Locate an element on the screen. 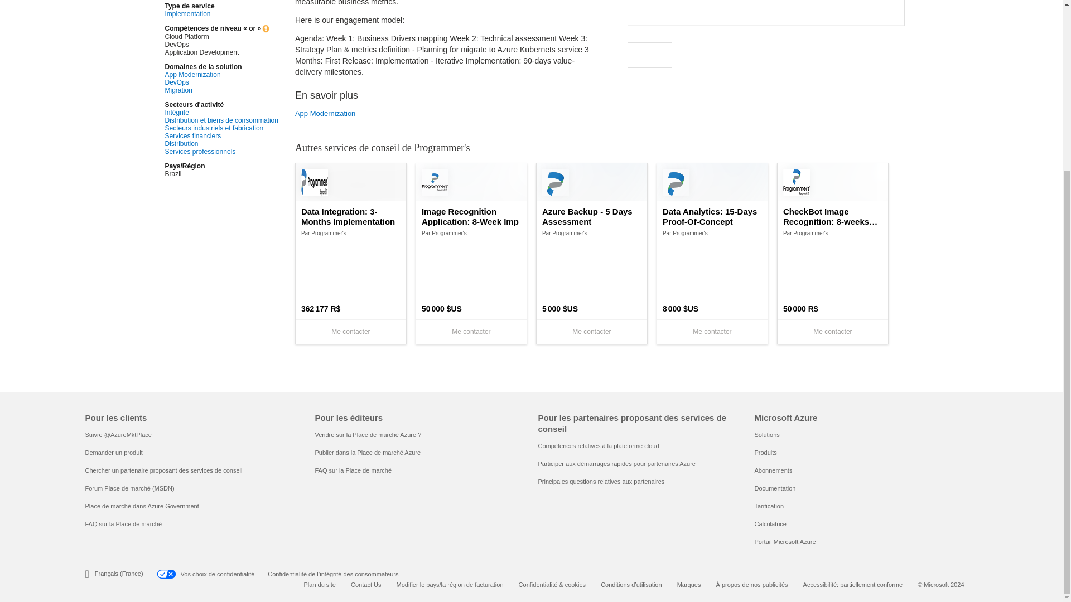  Data Analytics: 15-Days Proof-Of-Concept is located at coordinates (712, 217).